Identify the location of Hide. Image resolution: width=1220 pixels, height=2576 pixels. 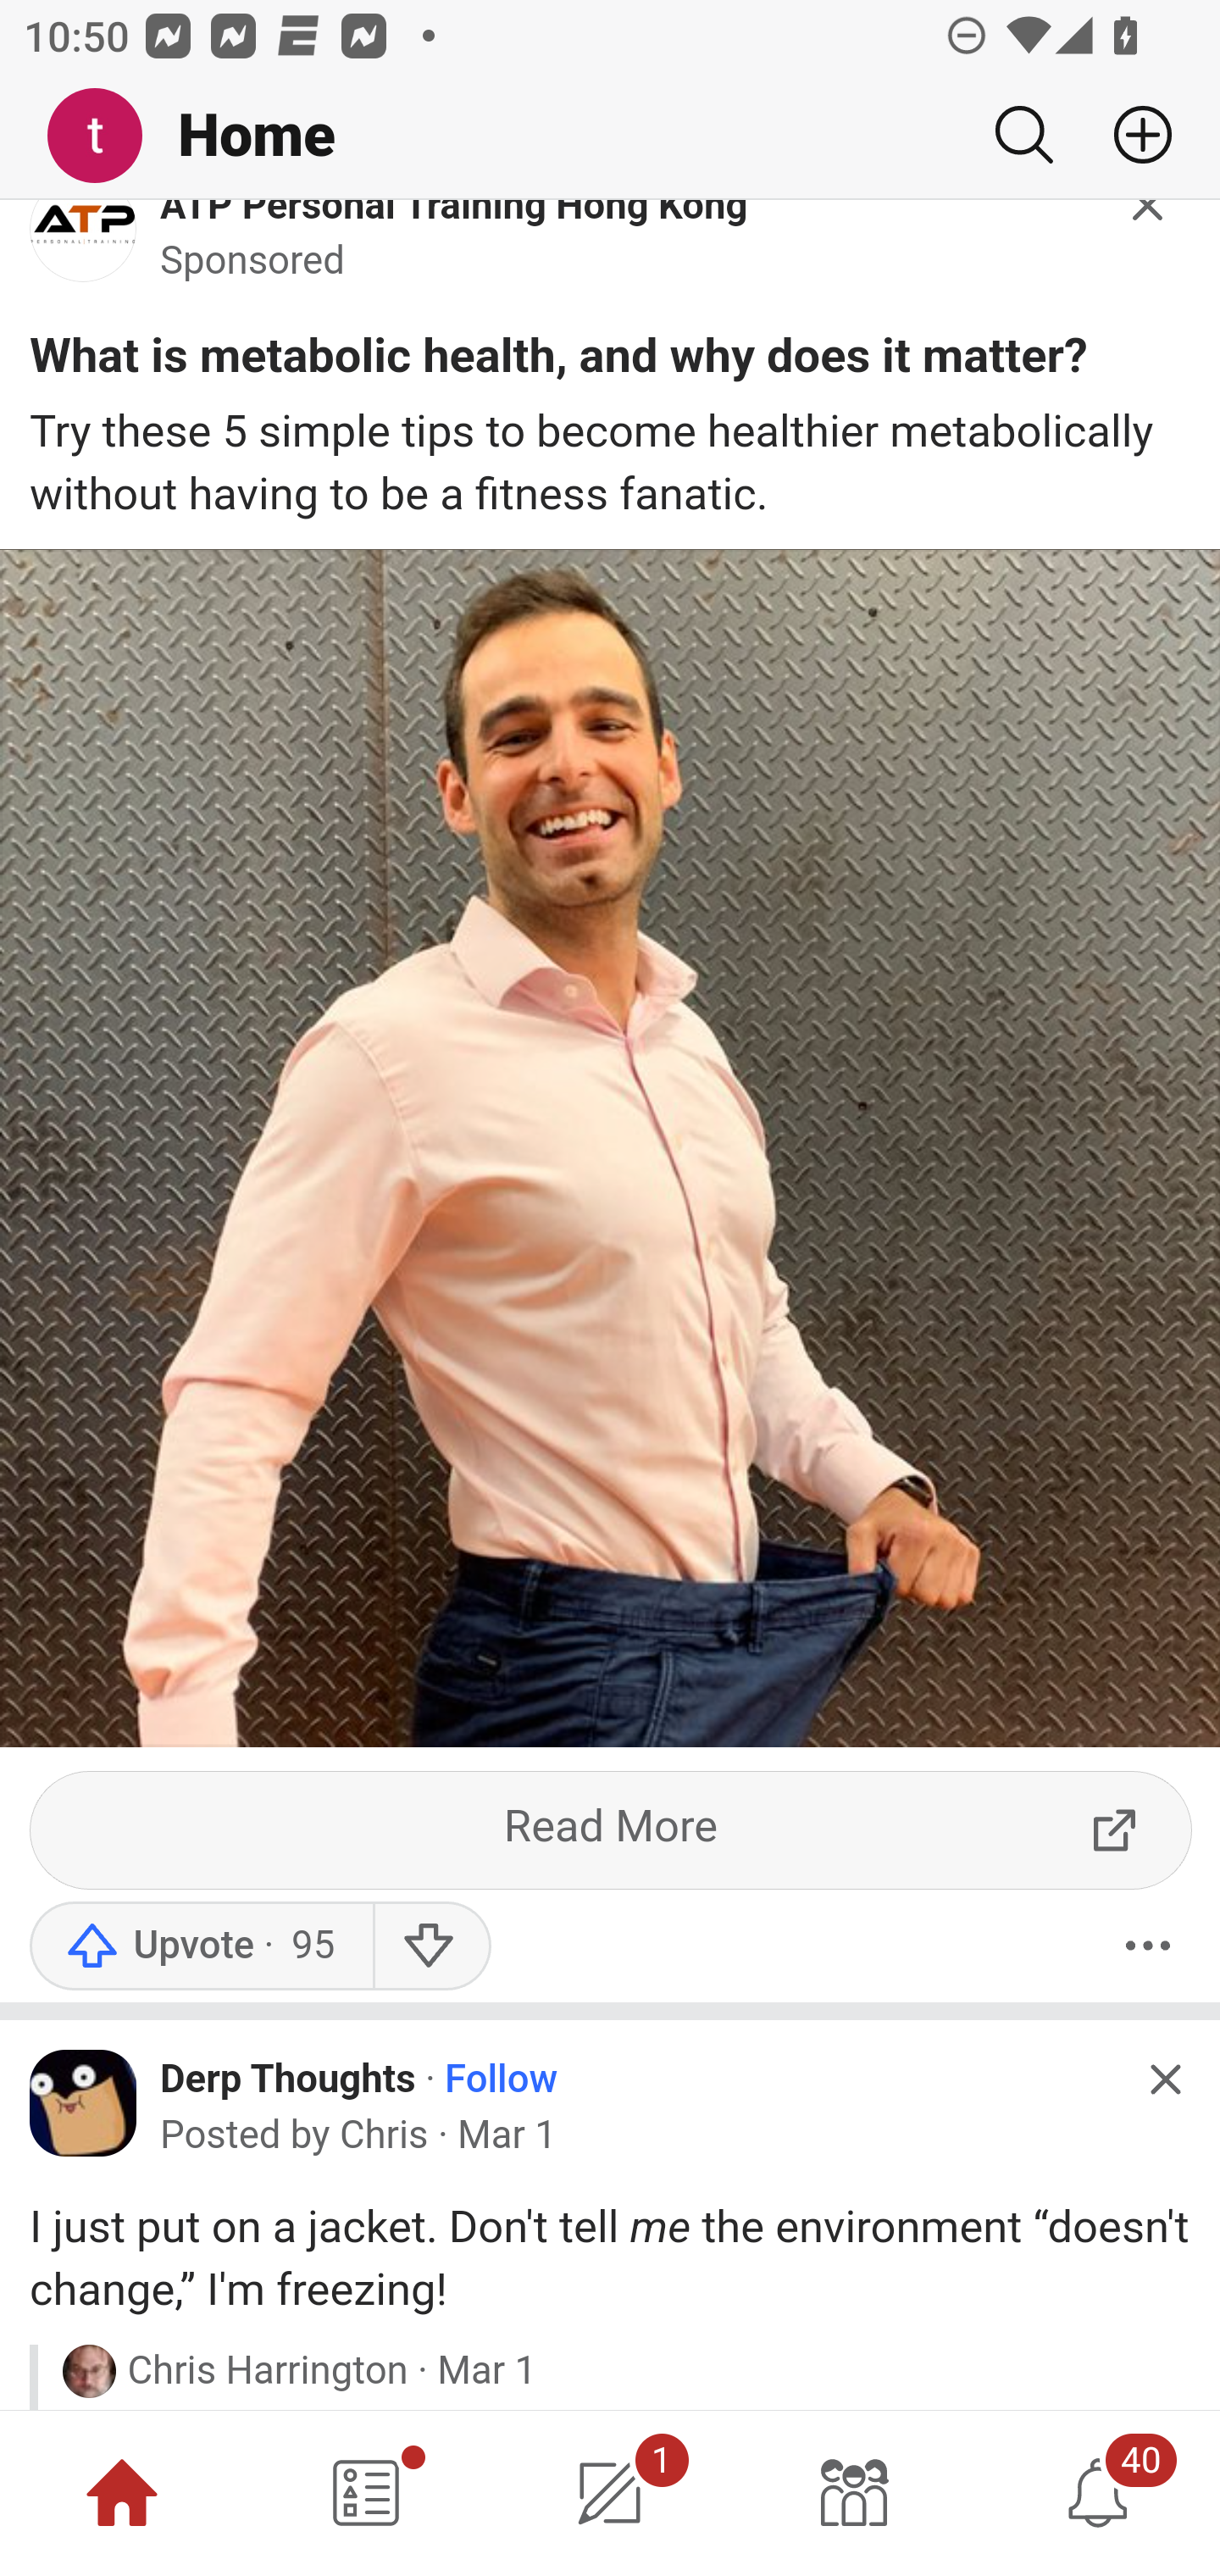
(1164, 2083).